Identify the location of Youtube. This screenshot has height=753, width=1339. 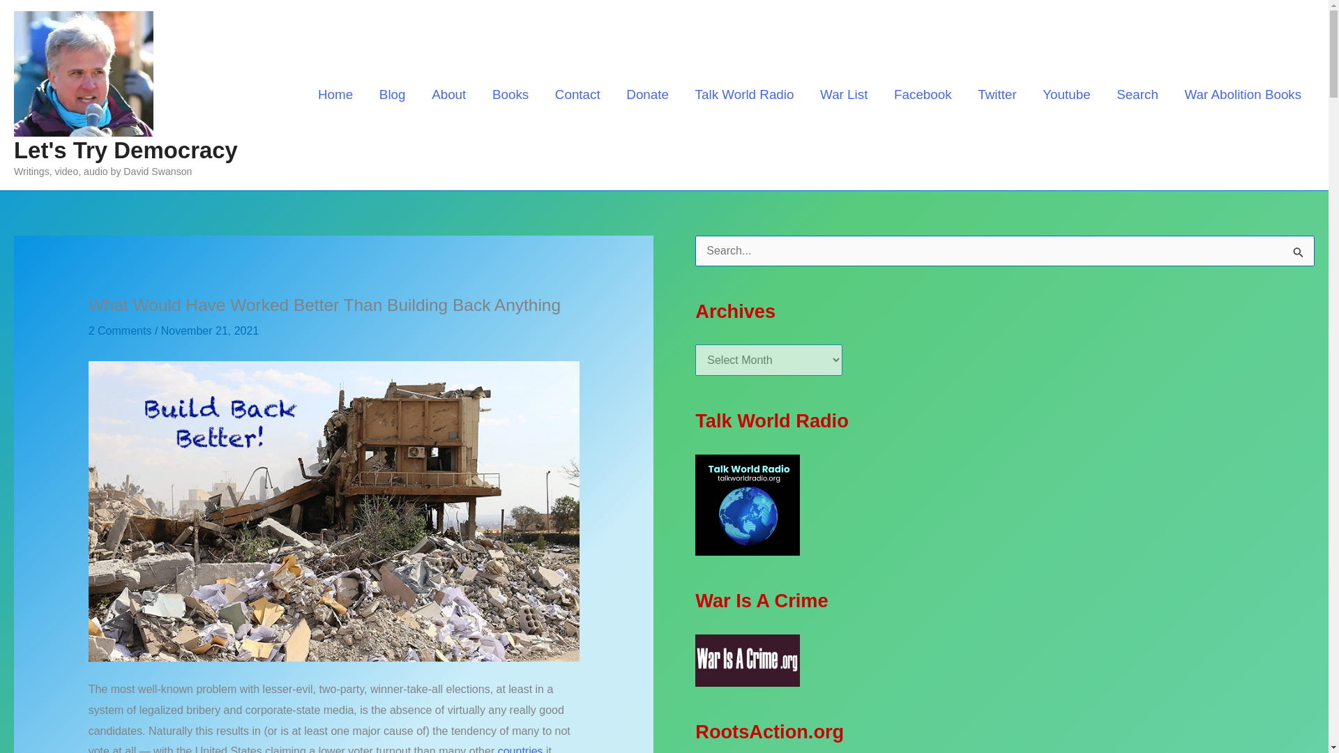
(1066, 94).